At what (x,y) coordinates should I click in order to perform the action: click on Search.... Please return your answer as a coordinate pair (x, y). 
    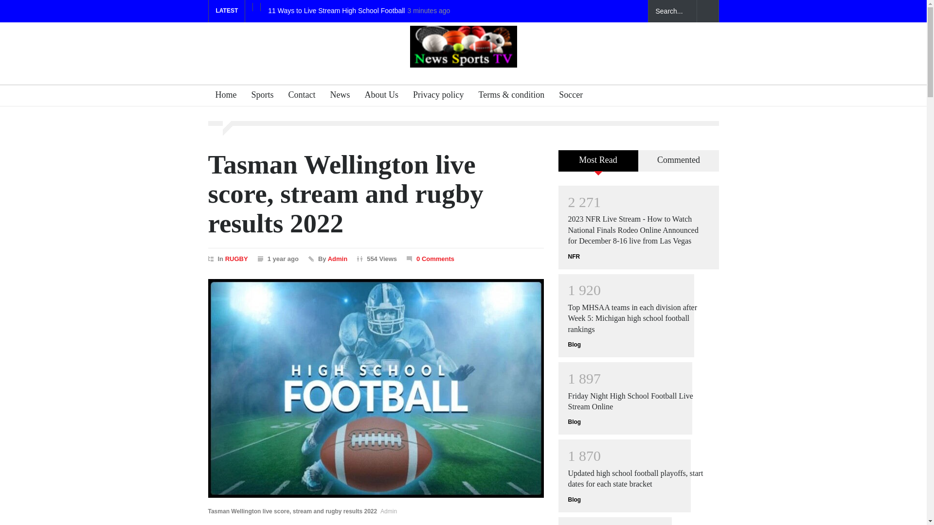
    Looking at the image, I should click on (672, 11).